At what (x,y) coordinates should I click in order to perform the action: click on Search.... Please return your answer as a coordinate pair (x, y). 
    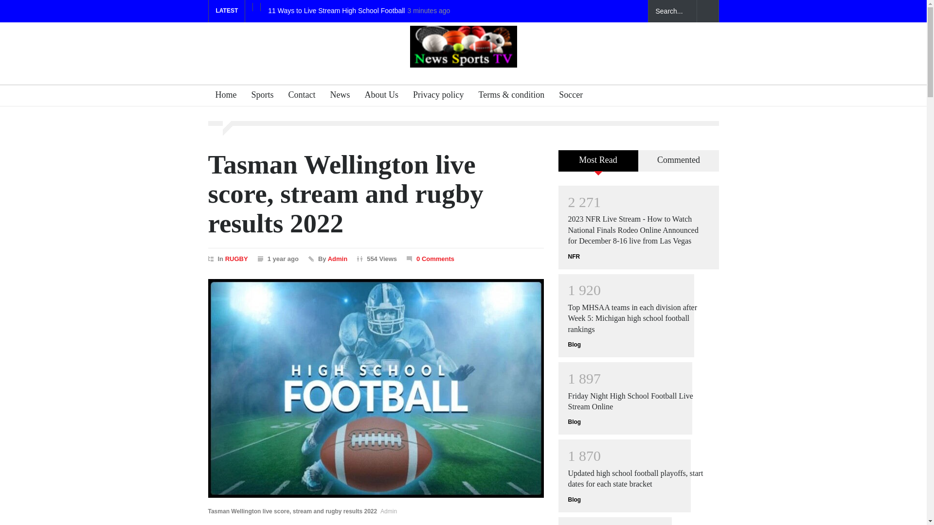
    Looking at the image, I should click on (672, 11).